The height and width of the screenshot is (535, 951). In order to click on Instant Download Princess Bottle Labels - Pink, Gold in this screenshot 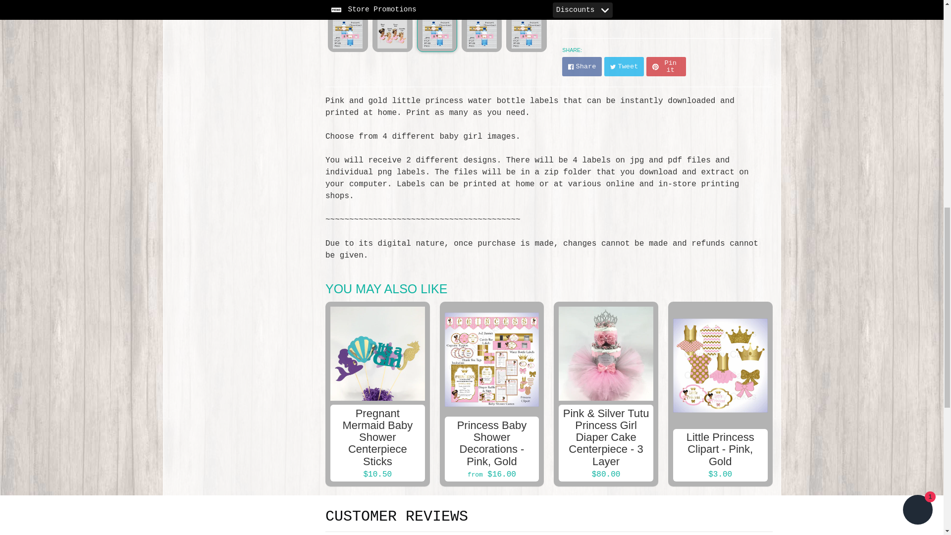, I will do `click(348, 34)`.